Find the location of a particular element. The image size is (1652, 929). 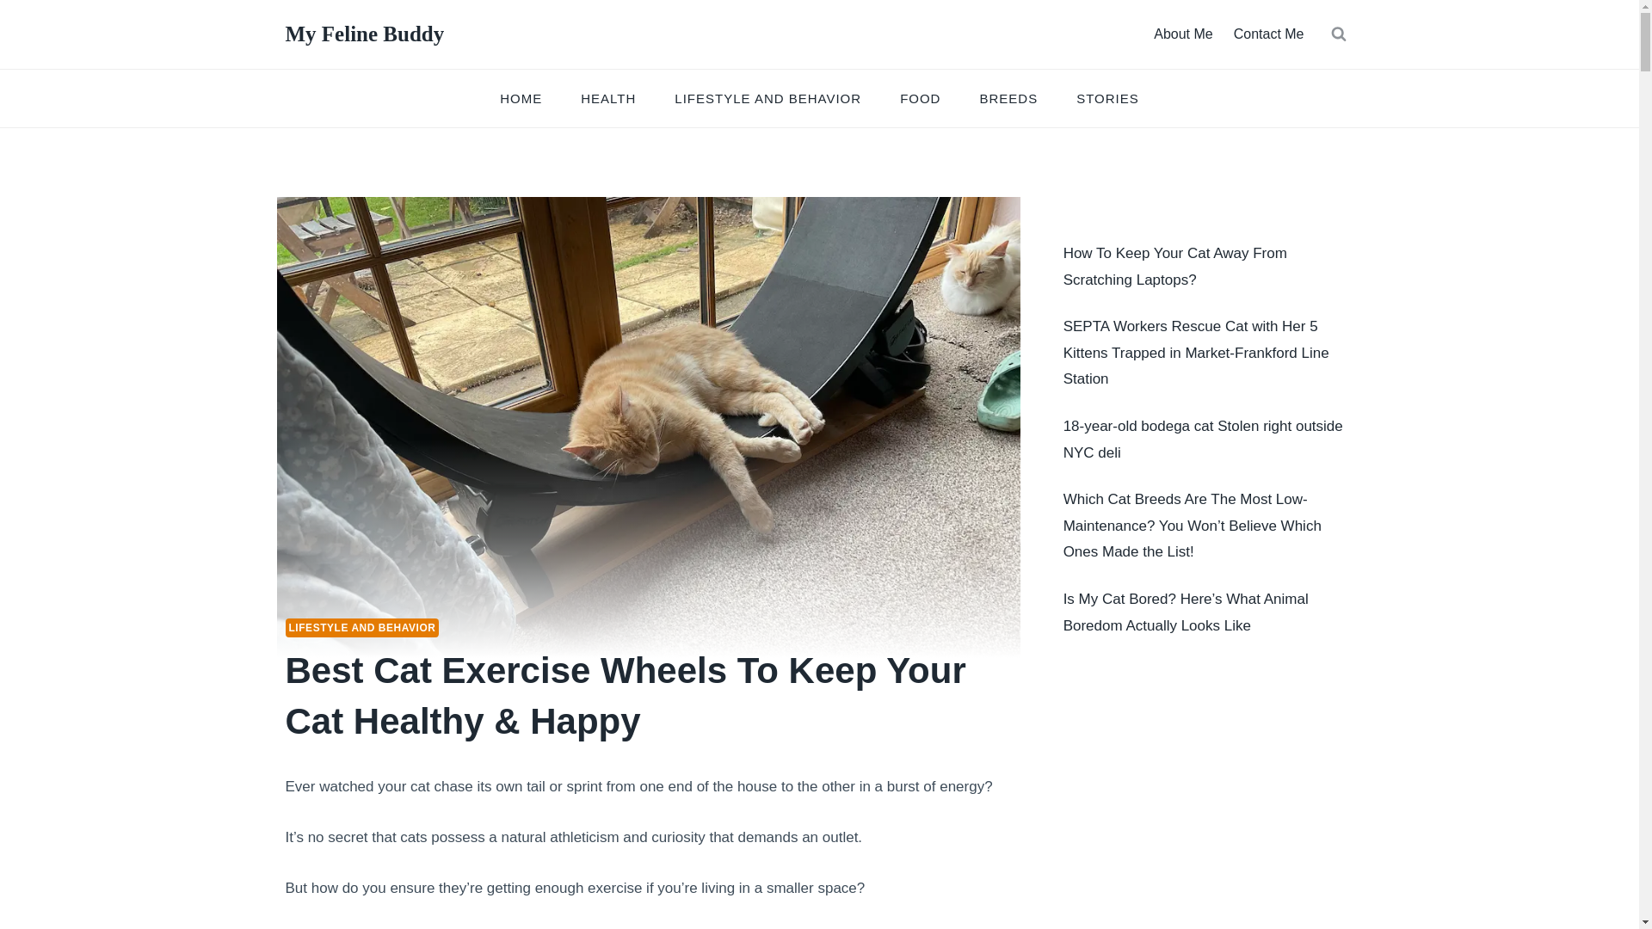

HEALTH is located at coordinates (608, 98).